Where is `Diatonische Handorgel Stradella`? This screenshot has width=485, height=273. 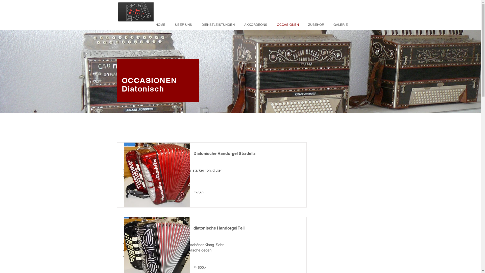 Diatonische Handorgel Stradella is located at coordinates (157, 175).